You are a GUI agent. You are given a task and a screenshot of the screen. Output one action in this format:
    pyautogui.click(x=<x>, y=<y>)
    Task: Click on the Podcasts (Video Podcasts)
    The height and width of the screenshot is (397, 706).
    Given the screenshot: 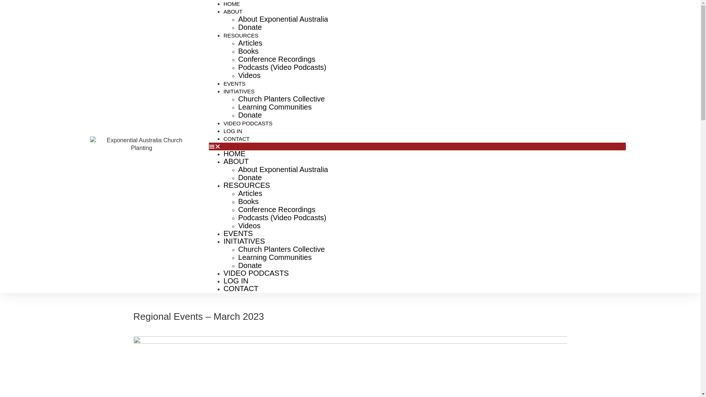 What is the action you would take?
    pyautogui.click(x=282, y=218)
    